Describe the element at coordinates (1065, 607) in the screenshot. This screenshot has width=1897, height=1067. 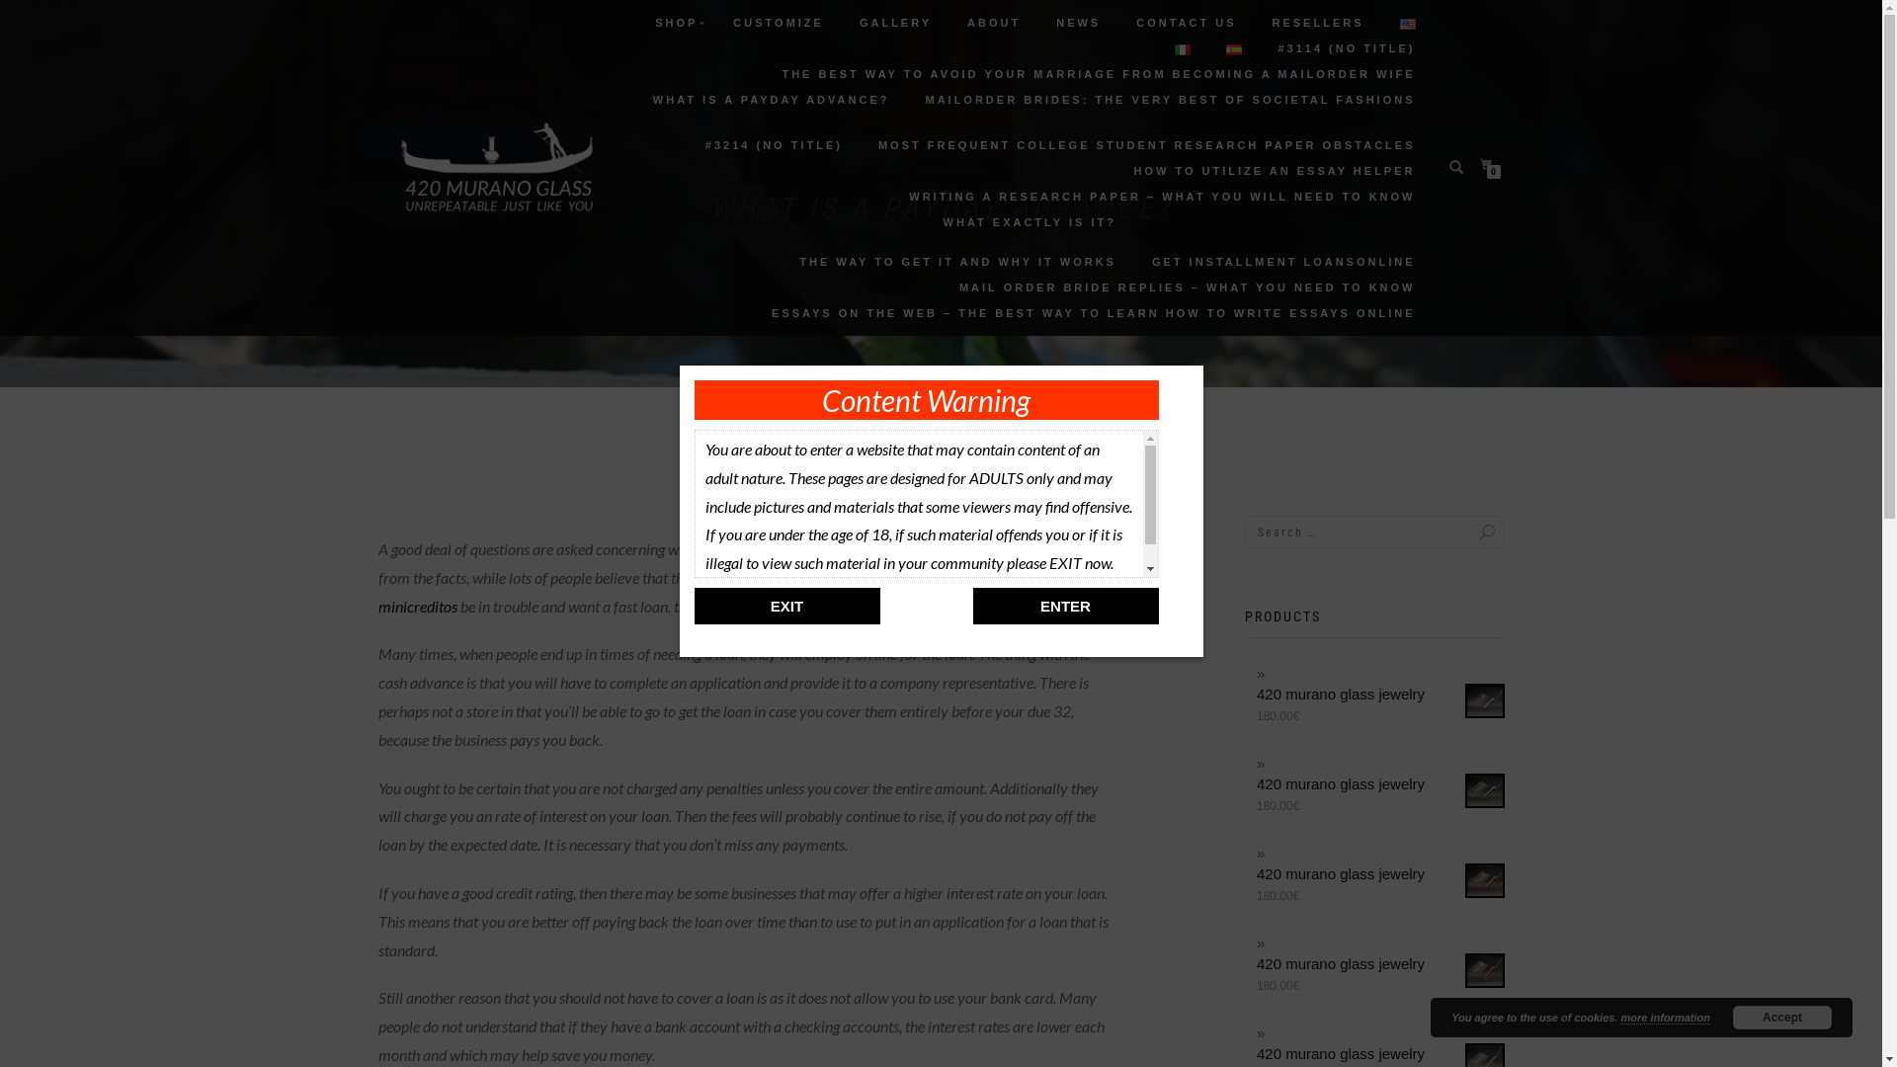
I see `ENTER` at that location.